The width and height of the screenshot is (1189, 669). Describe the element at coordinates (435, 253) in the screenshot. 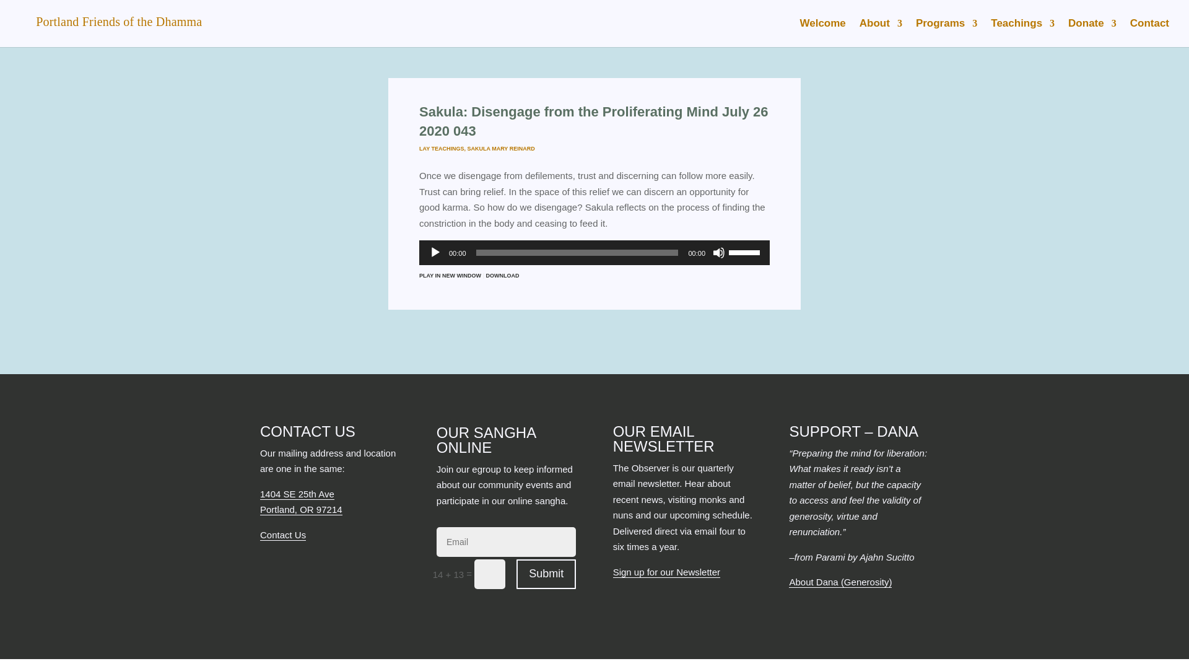

I see `Play` at that location.